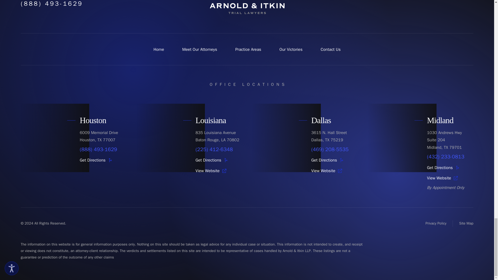  I want to click on Facebook, so click(420, 2).